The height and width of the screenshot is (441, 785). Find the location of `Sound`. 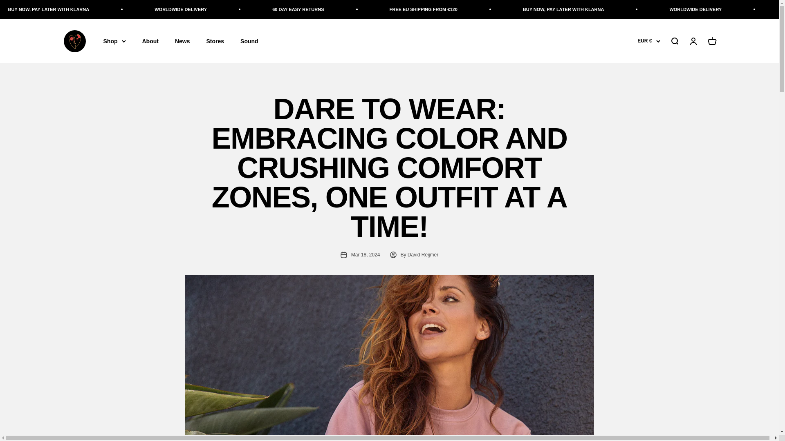

Sound is located at coordinates (249, 41).